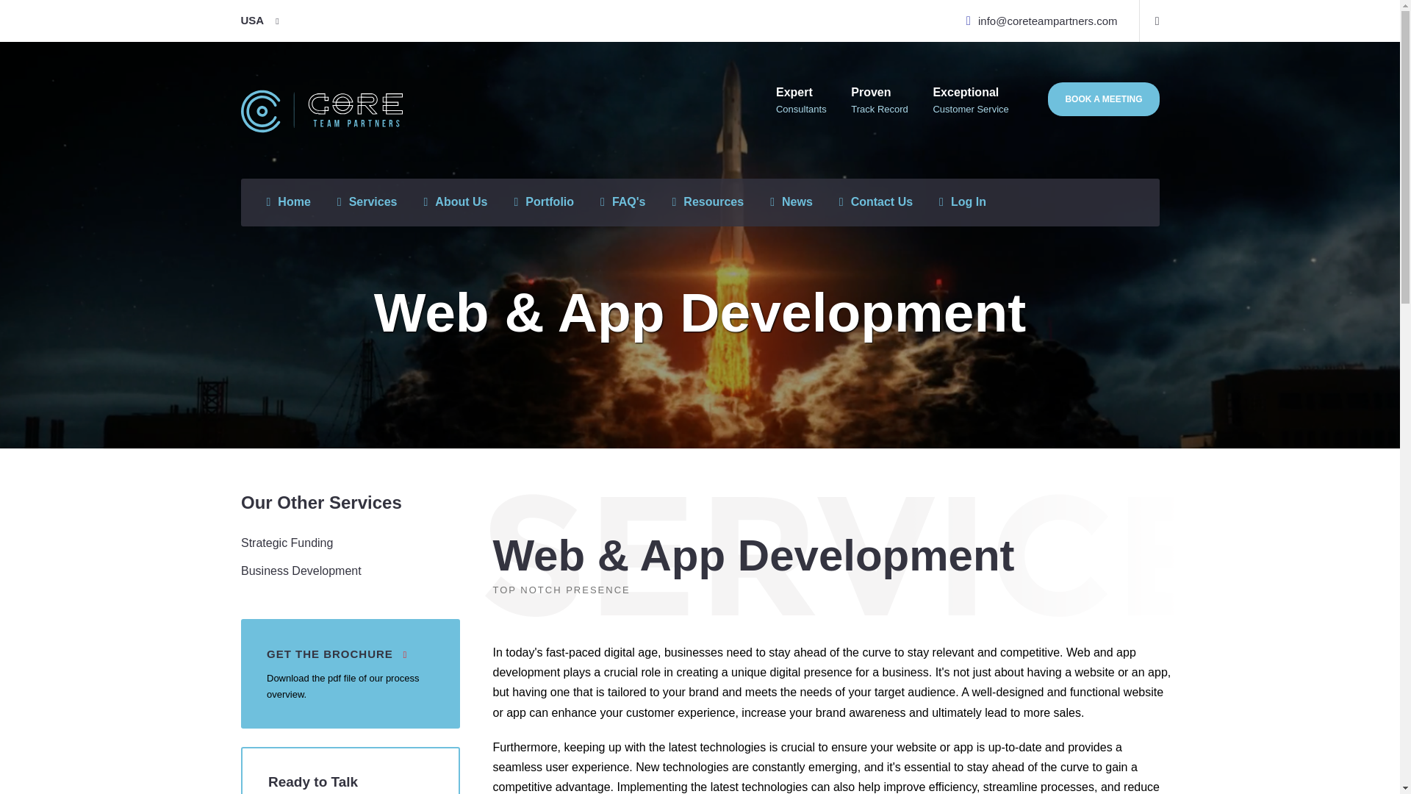 The image size is (1411, 794). What do you see at coordinates (791, 209) in the screenshot?
I see `News` at bounding box center [791, 209].